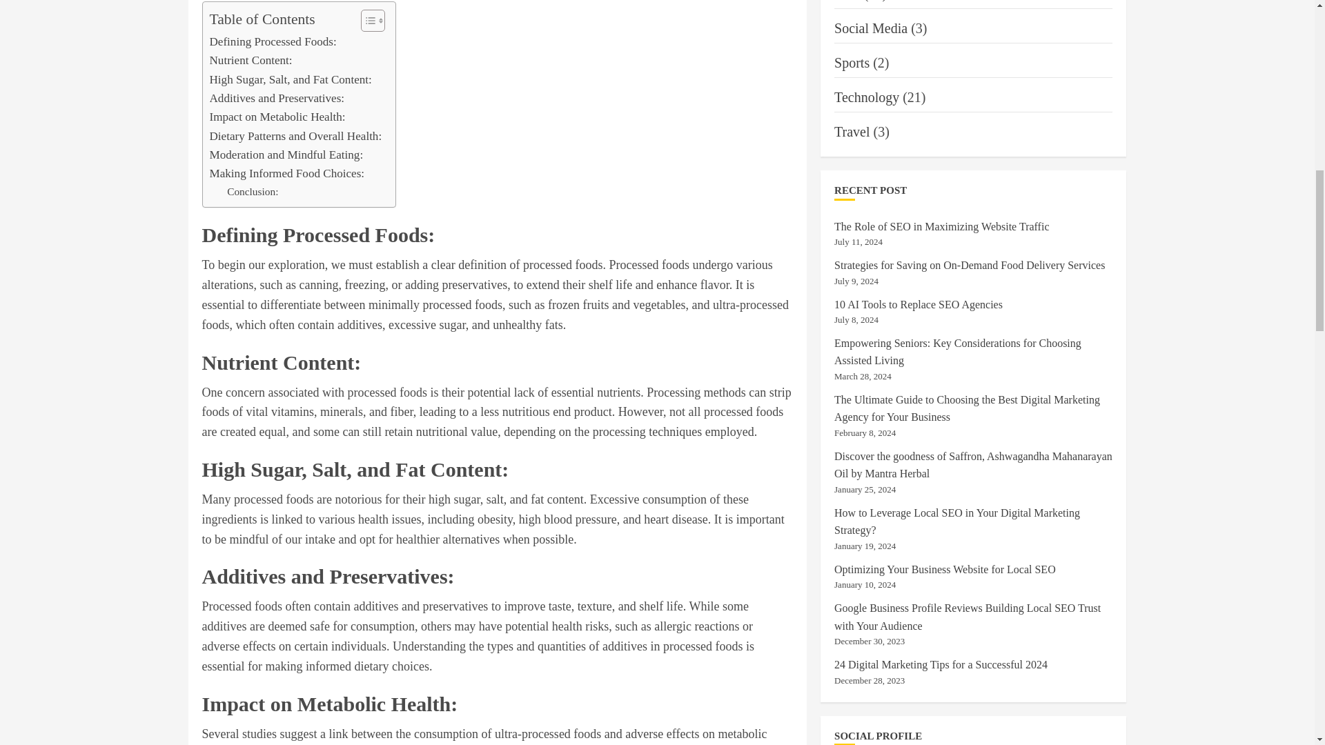 This screenshot has height=745, width=1325. What do you see at coordinates (273, 41) in the screenshot?
I see `Defining Processed Foods:` at bounding box center [273, 41].